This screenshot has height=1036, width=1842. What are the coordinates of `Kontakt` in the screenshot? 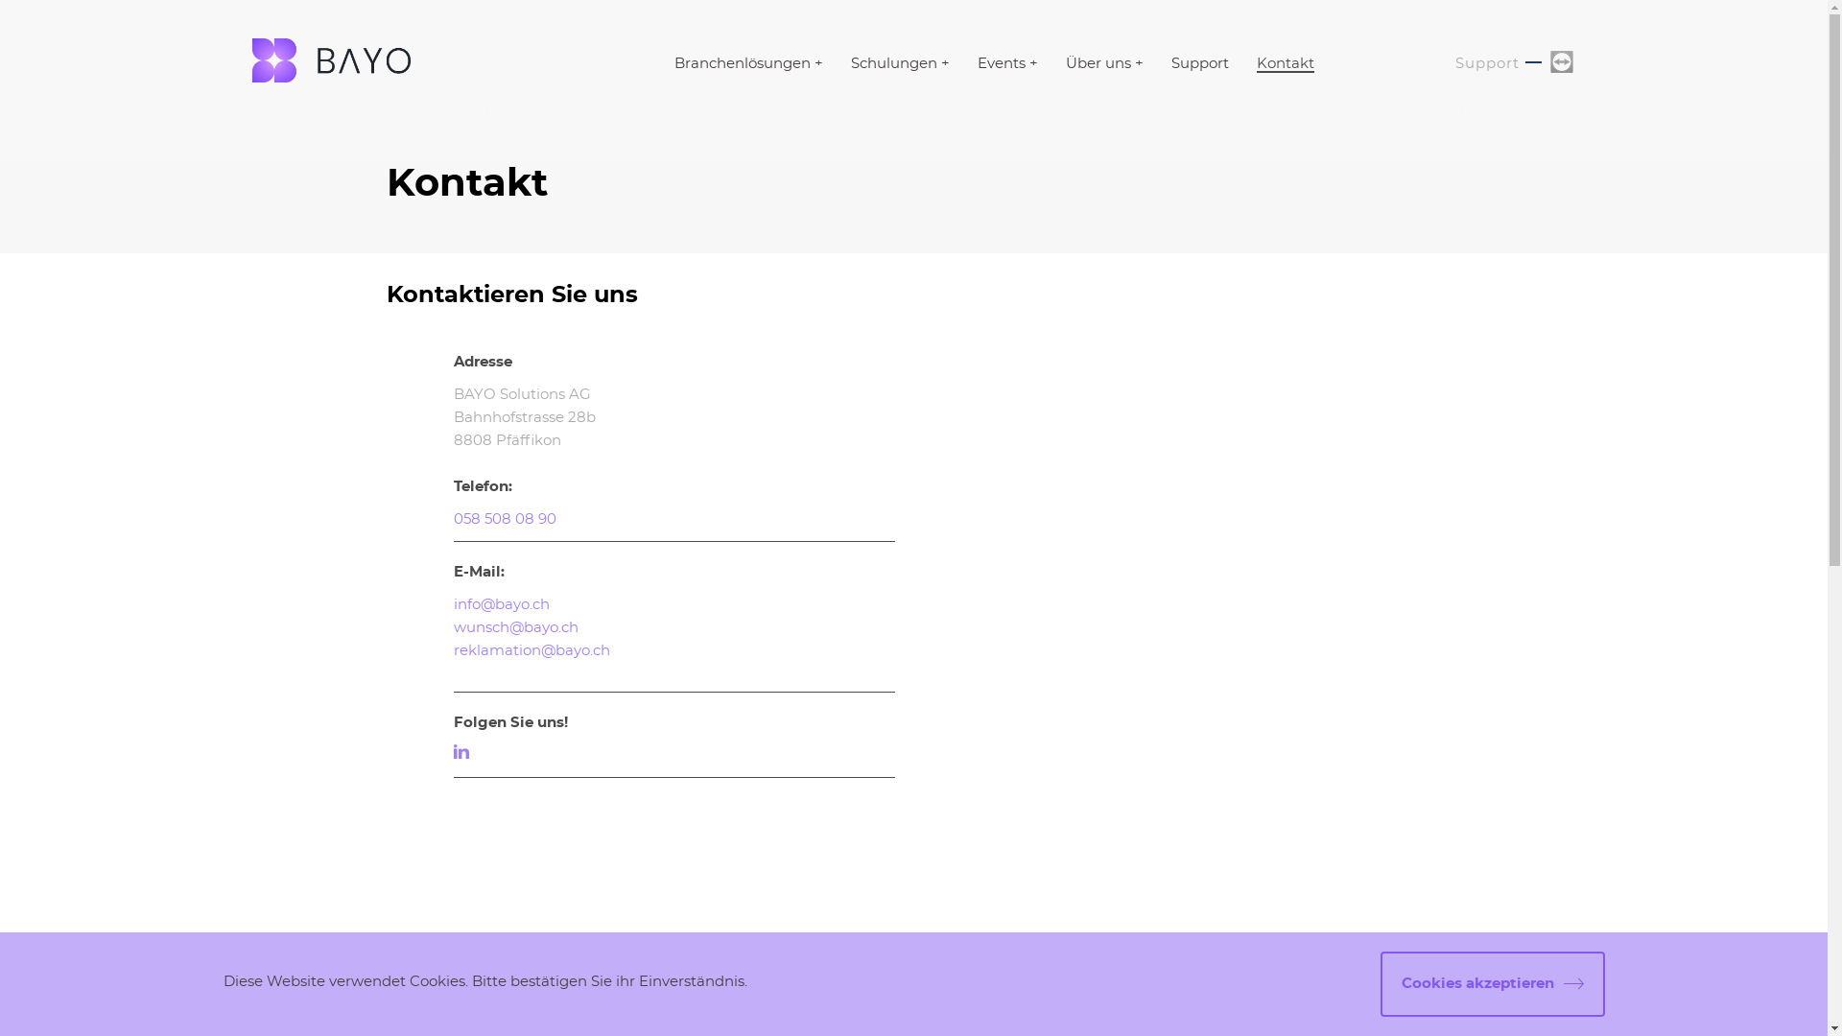 It's located at (1286, 65).